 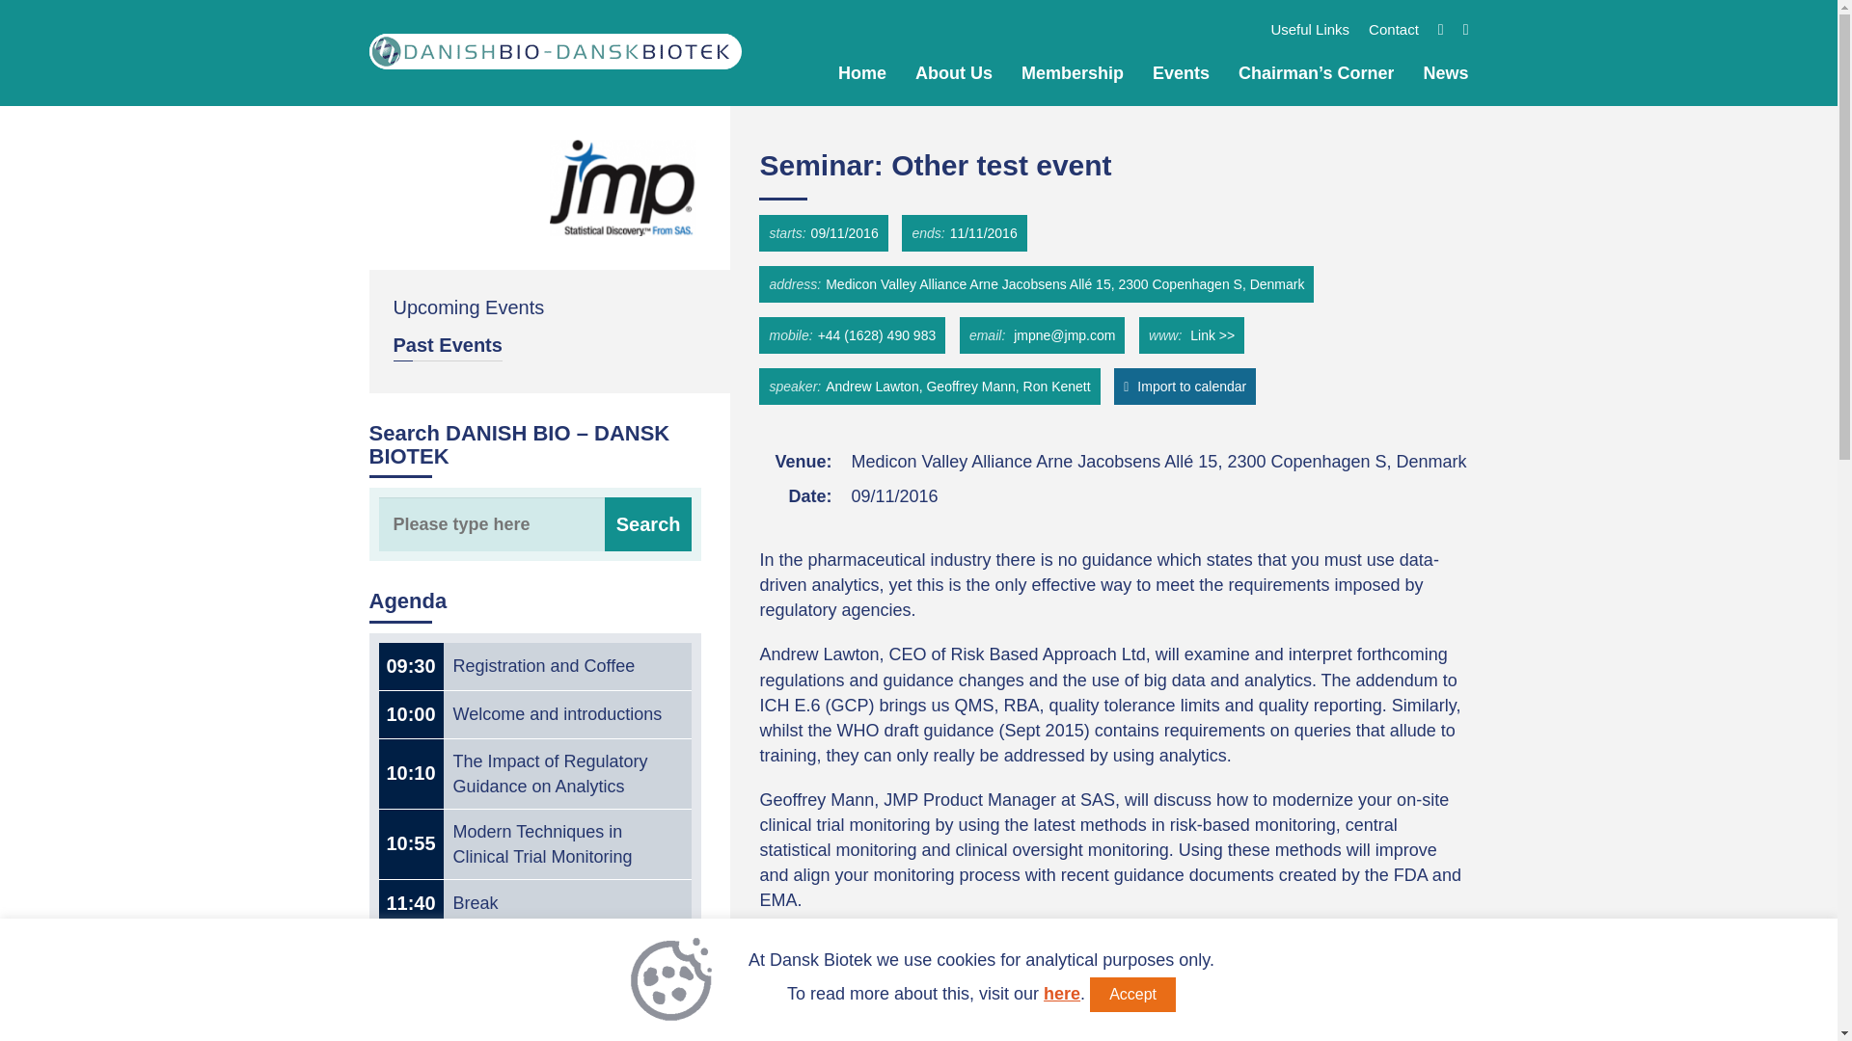 What do you see at coordinates (448, 347) in the screenshot?
I see `Past Events` at bounding box center [448, 347].